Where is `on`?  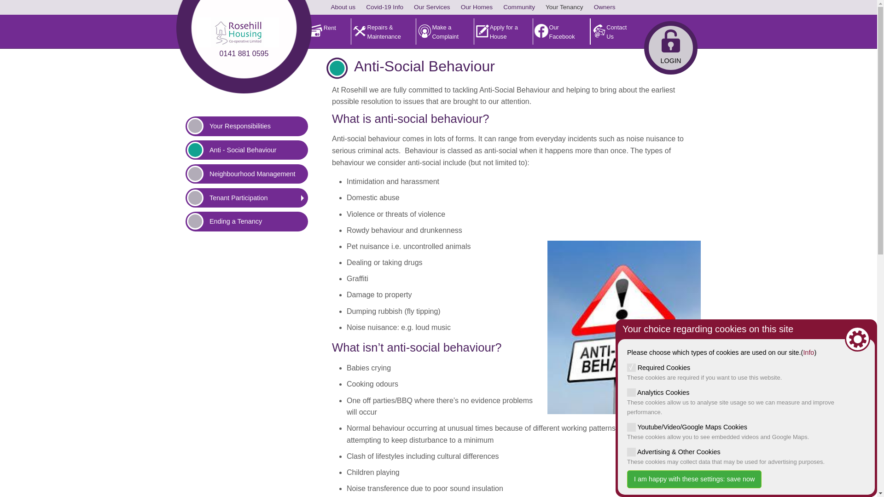 on is located at coordinates (631, 392).